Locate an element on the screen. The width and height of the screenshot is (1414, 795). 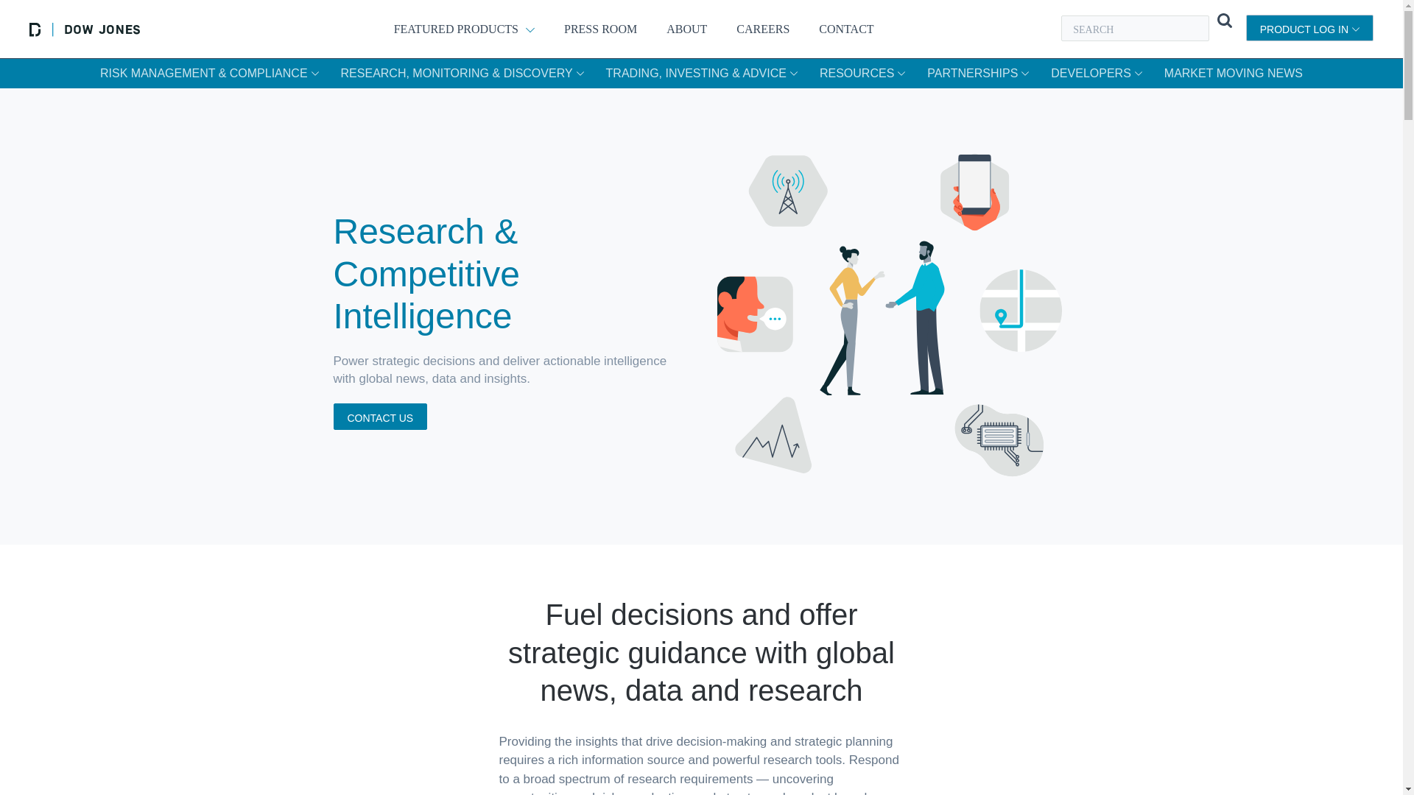
FEATURED PRODUCTS is located at coordinates (464, 28).